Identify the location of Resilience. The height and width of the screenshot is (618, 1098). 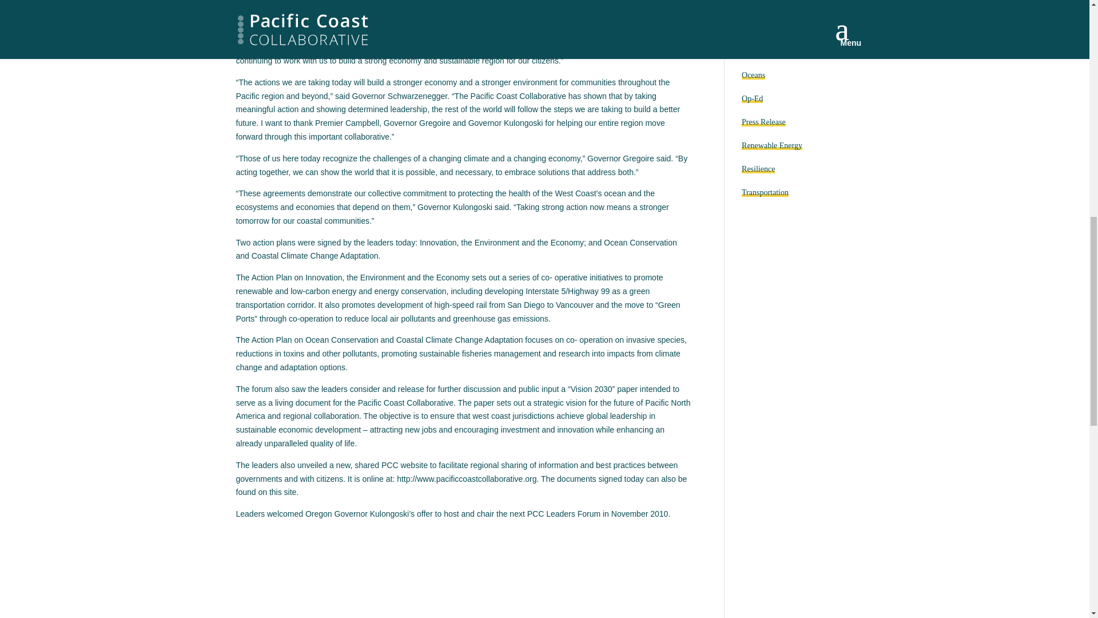
(758, 169).